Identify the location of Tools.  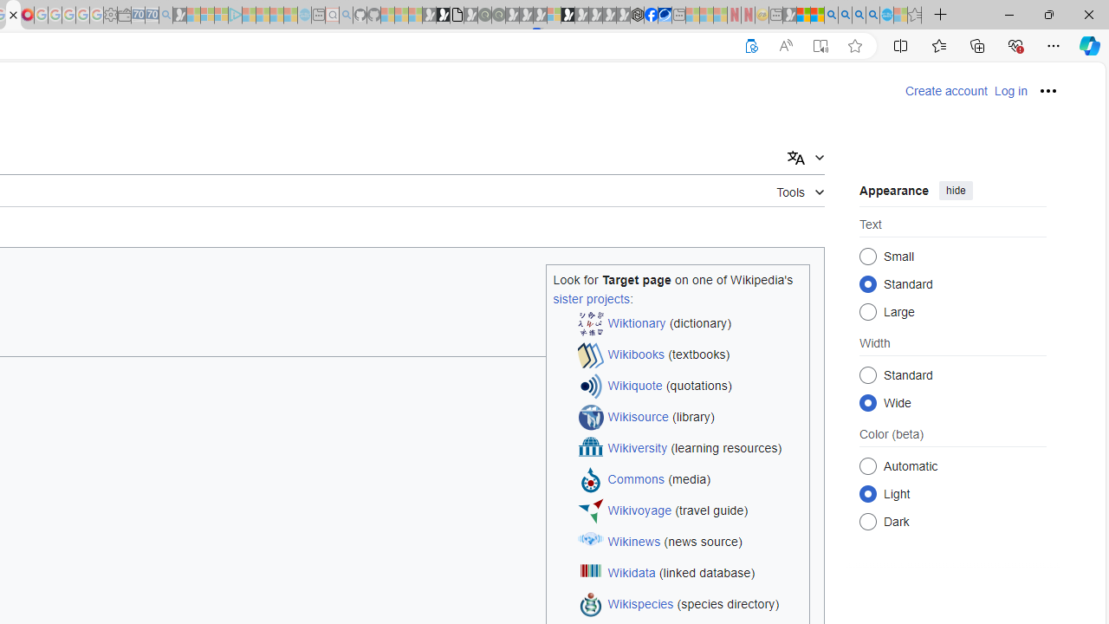
(801, 189).